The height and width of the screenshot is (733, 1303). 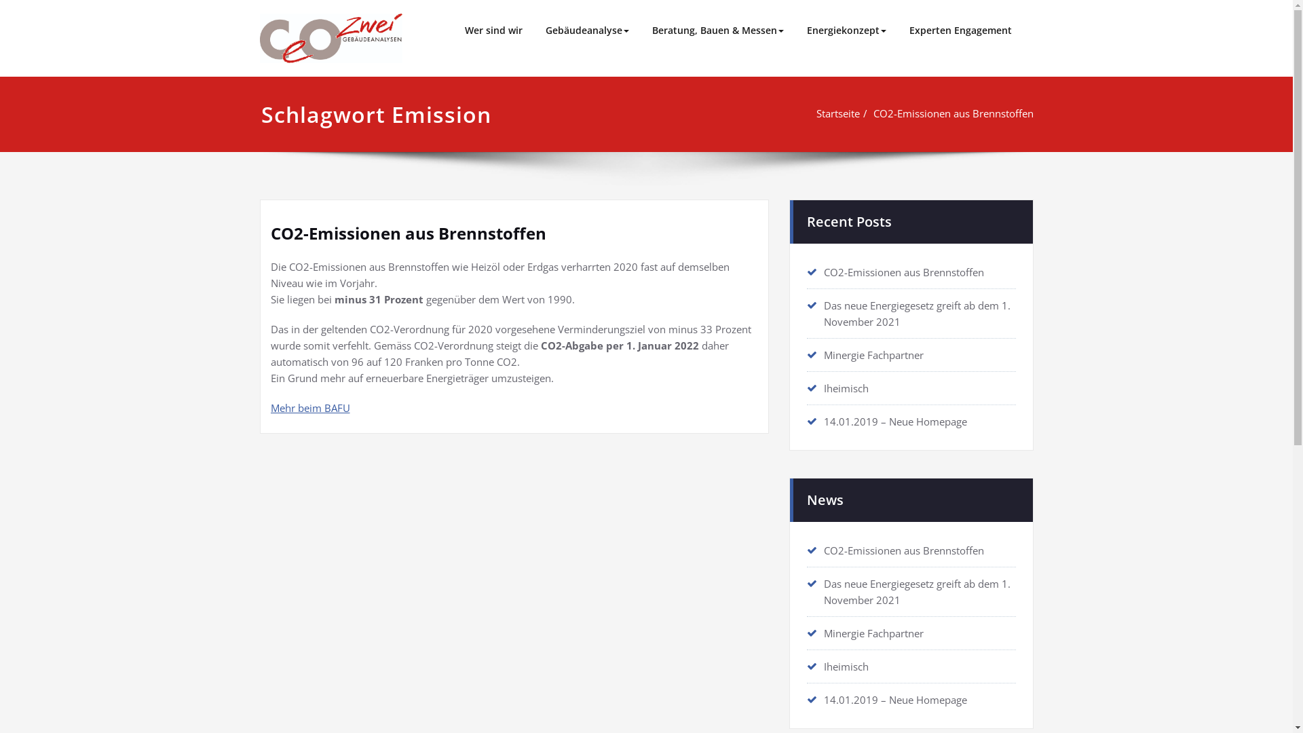 What do you see at coordinates (918, 592) in the screenshot?
I see `Das neue Energiegesetz greift ab dem 1. November 2021` at bounding box center [918, 592].